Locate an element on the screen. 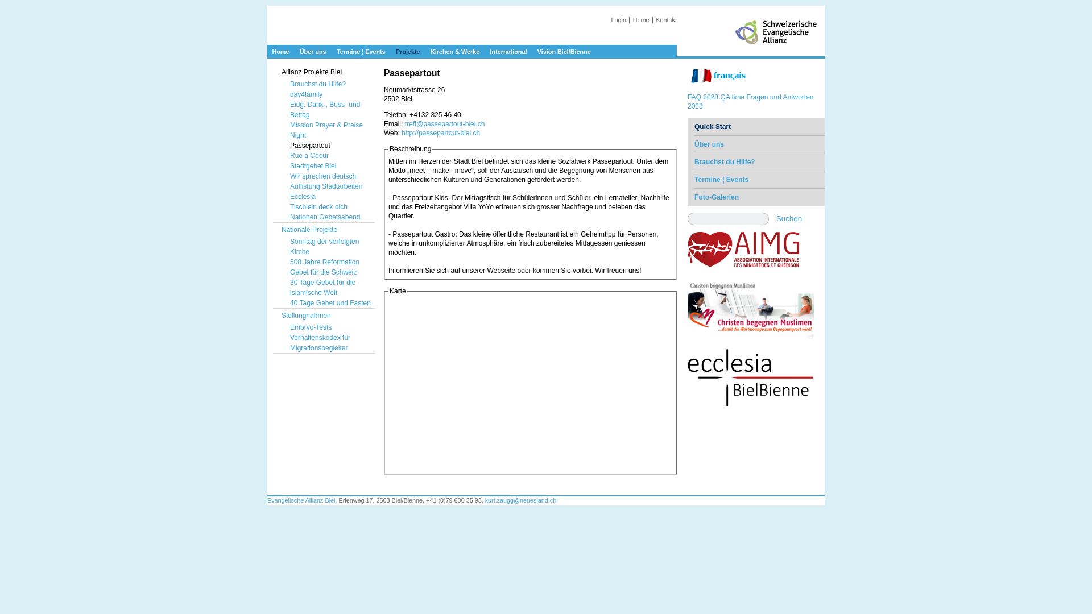  Schweizerische Evangelische Allianz (SEA) is located at coordinates (779, 47).